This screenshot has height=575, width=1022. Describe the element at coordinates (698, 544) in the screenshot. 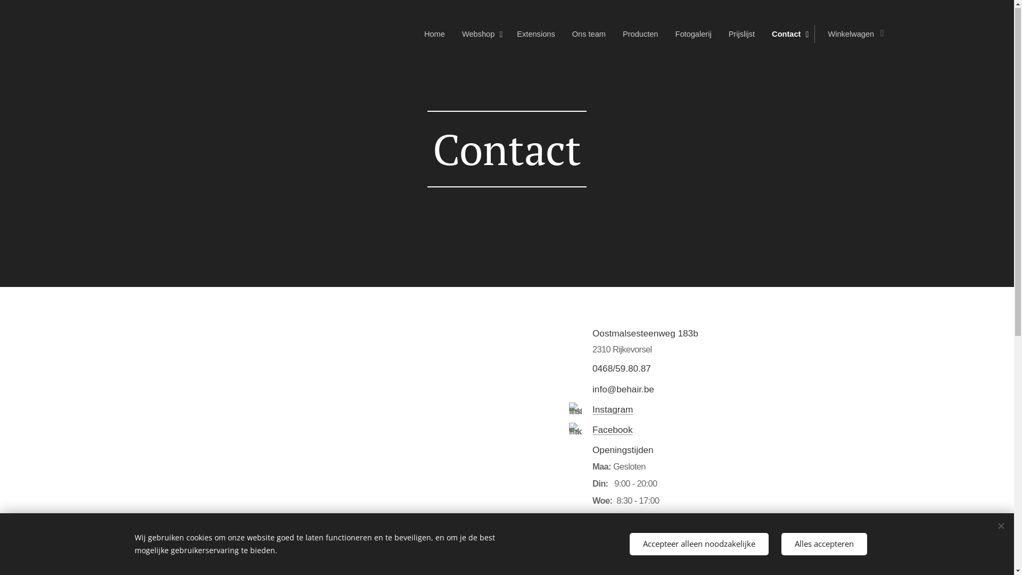

I see `Accepteer alleen noodzakelijke` at that location.